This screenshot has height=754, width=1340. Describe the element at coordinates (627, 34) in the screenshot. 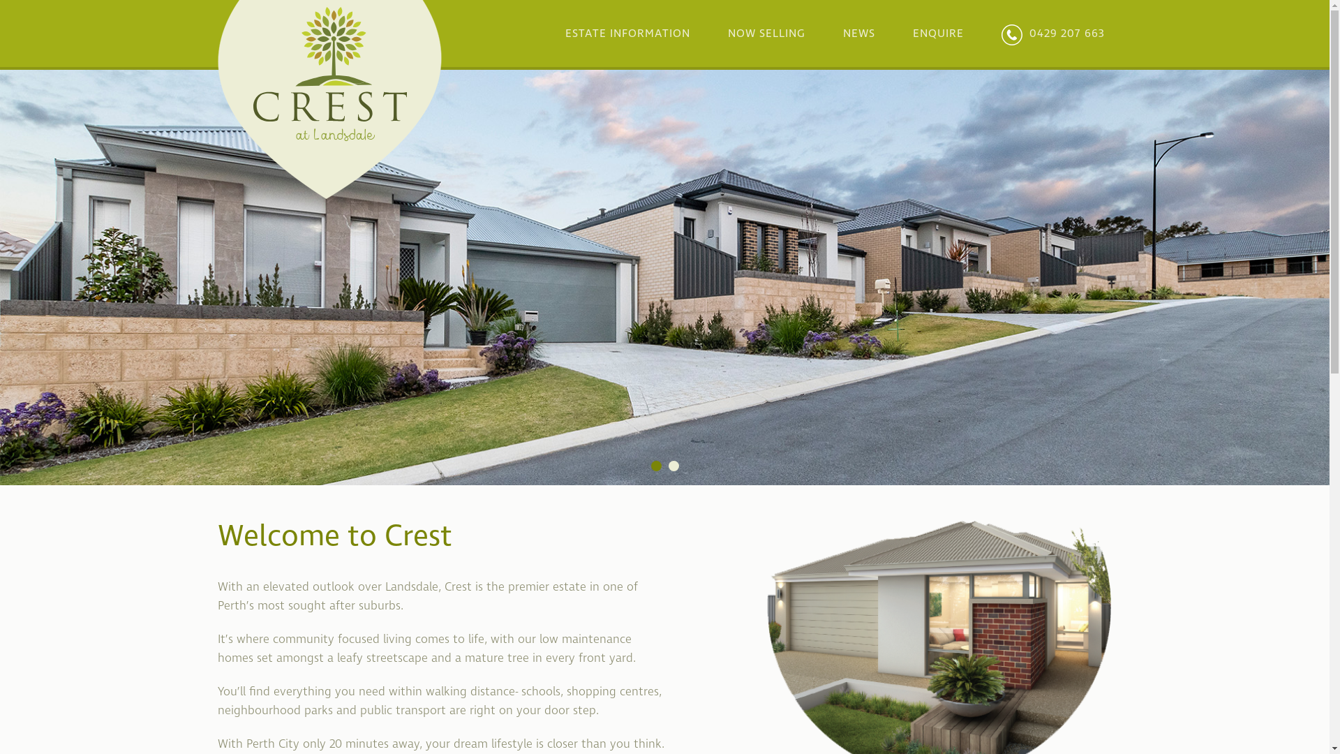

I see `ESTATE INFORMATION` at that location.